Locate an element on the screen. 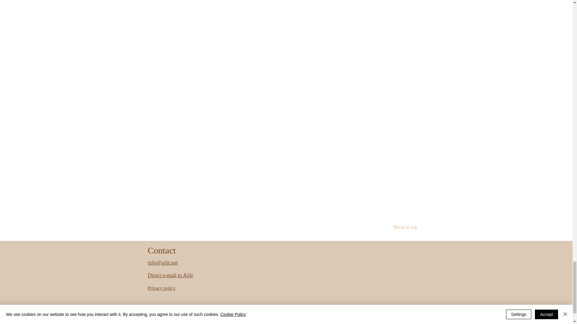 The height and width of the screenshot is (324, 577). Privacy policy is located at coordinates (162, 288).